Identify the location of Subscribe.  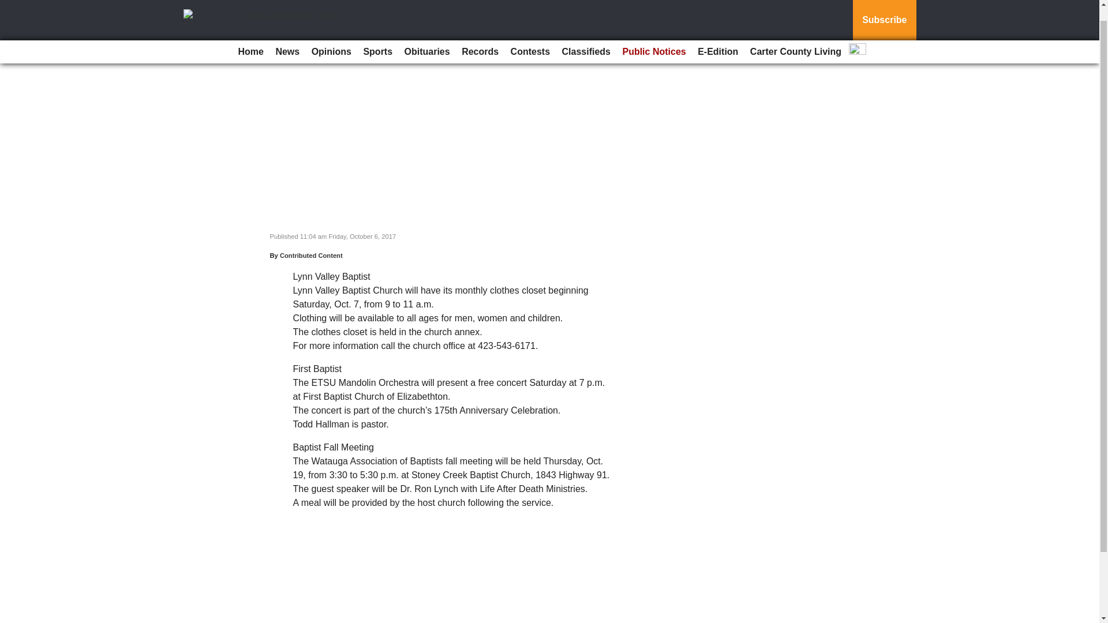
(884, 13).